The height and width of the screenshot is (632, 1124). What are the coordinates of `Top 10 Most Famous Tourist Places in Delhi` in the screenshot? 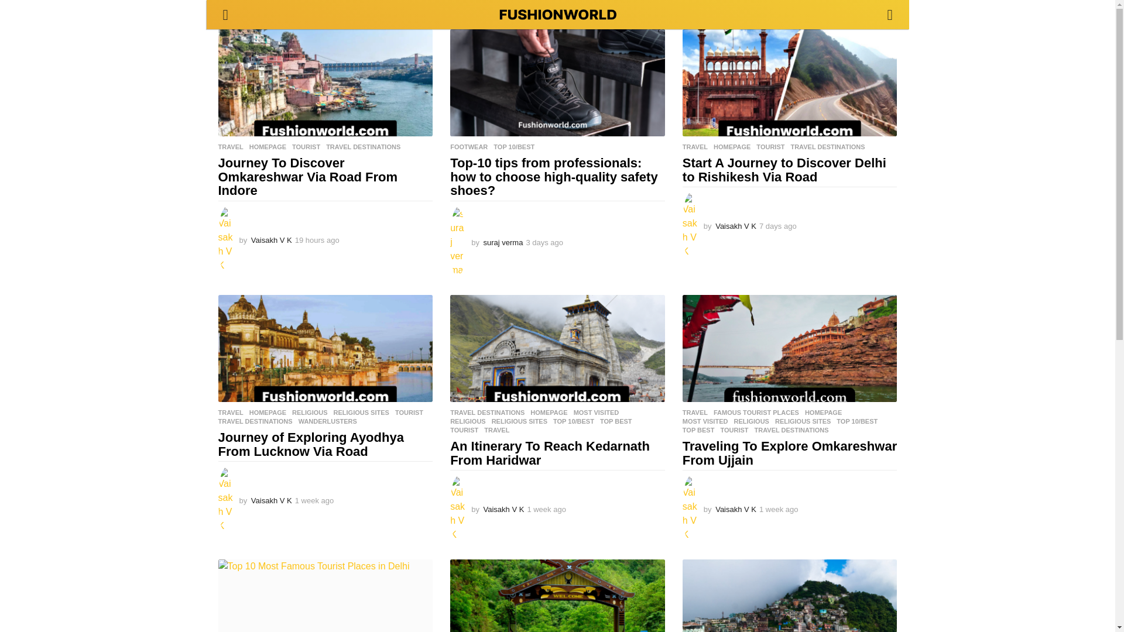 It's located at (325, 596).